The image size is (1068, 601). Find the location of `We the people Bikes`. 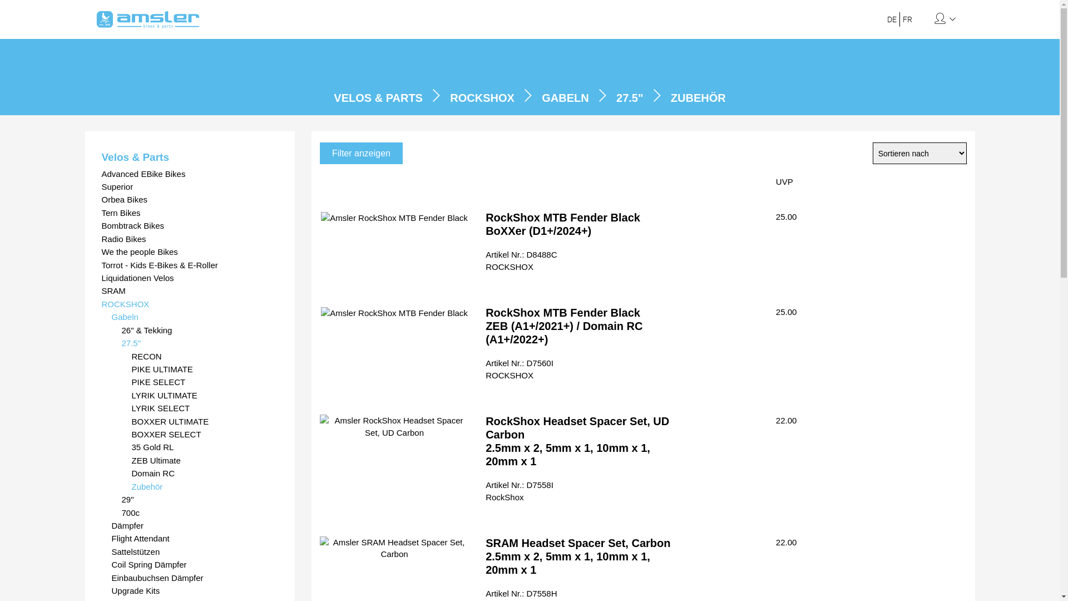

We the people Bikes is located at coordinates (190, 252).